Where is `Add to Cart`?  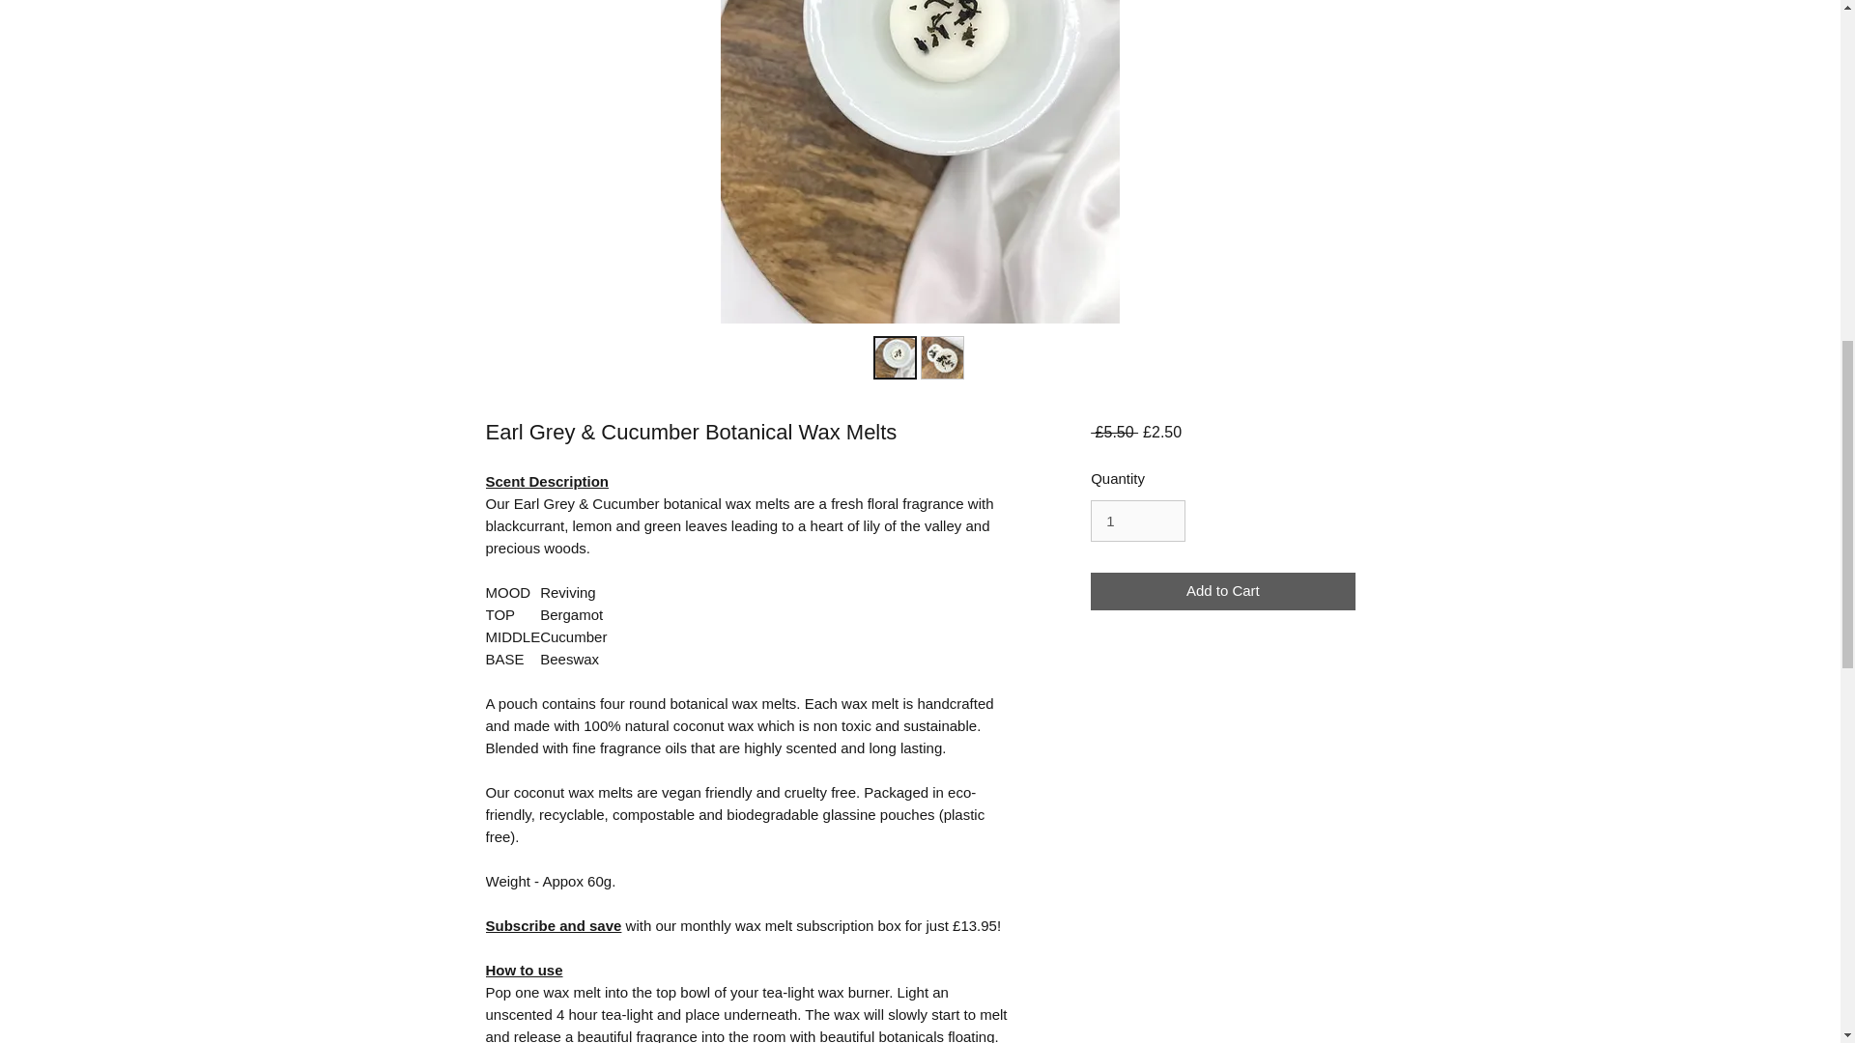
Add to Cart is located at coordinates (1221, 591).